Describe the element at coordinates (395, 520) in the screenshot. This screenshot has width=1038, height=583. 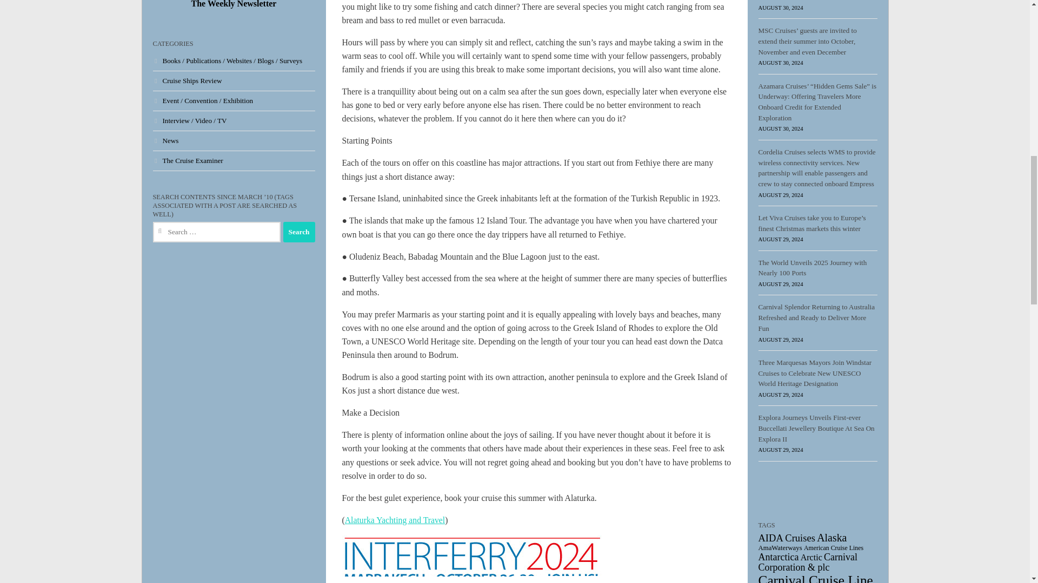
I see `Alaturka Yachting and Travel` at that location.